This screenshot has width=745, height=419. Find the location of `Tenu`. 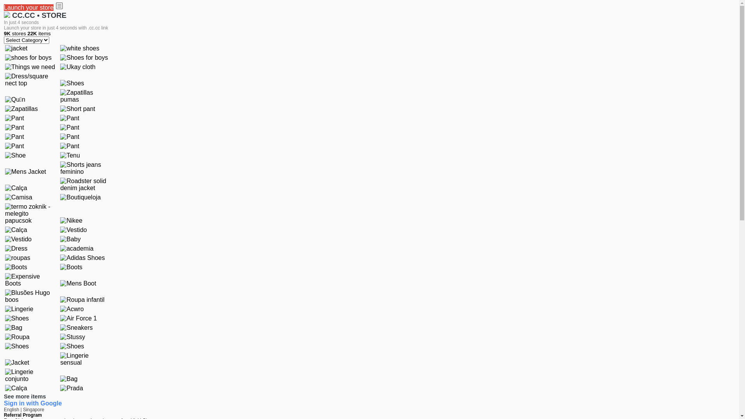

Tenu is located at coordinates (70, 156).